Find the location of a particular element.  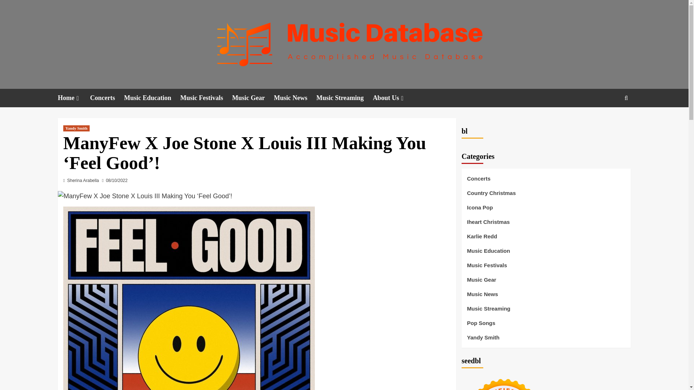

Concerts is located at coordinates (107, 98).